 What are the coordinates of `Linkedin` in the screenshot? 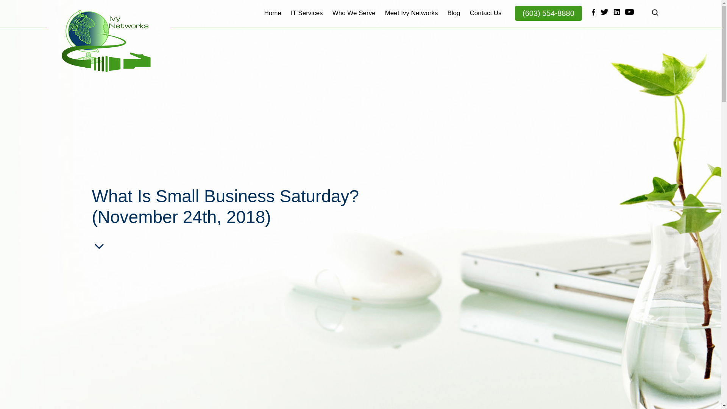 It's located at (617, 12).